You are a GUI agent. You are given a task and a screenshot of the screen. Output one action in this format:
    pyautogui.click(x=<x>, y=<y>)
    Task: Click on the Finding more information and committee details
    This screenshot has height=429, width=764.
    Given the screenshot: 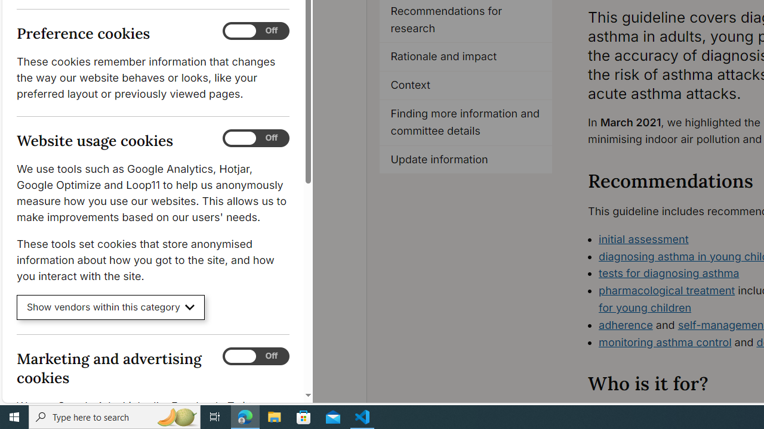 What is the action you would take?
    pyautogui.click(x=466, y=123)
    